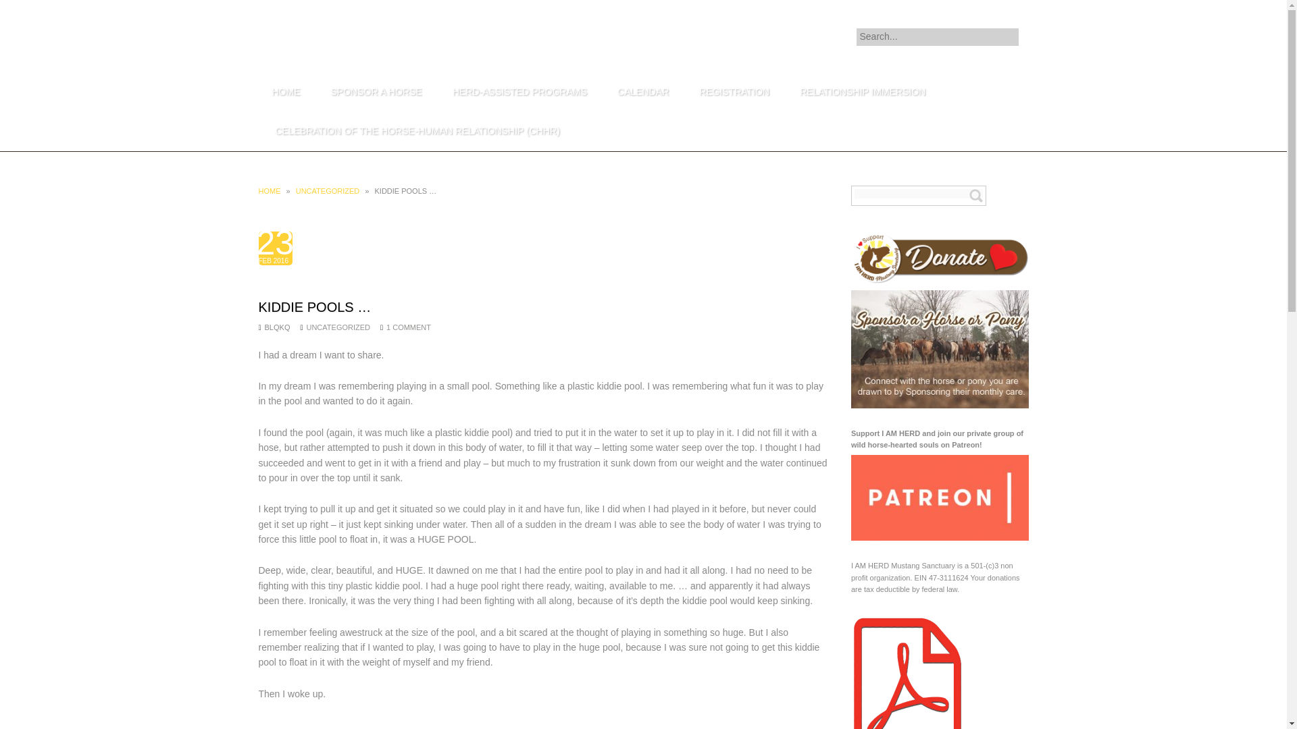  Describe the element at coordinates (519, 92) in the screenshot. I see `HERD-ASSISTED PROGRAMS` at that location.